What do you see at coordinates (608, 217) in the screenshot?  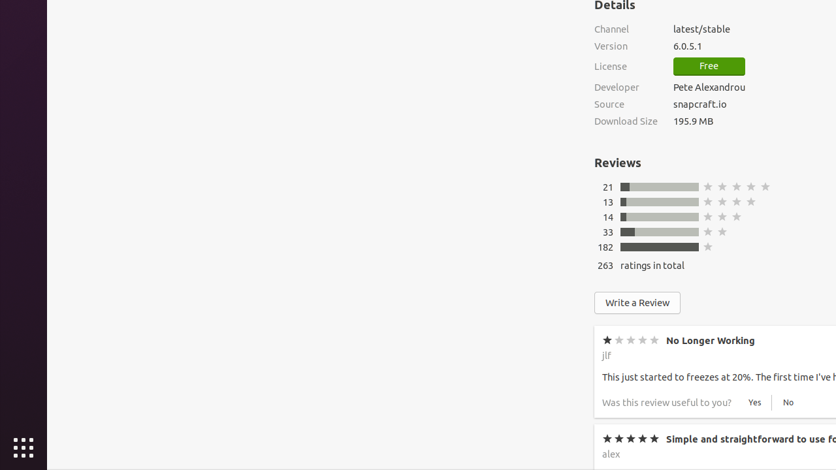 I see `14` at bounding box center [608, 217].